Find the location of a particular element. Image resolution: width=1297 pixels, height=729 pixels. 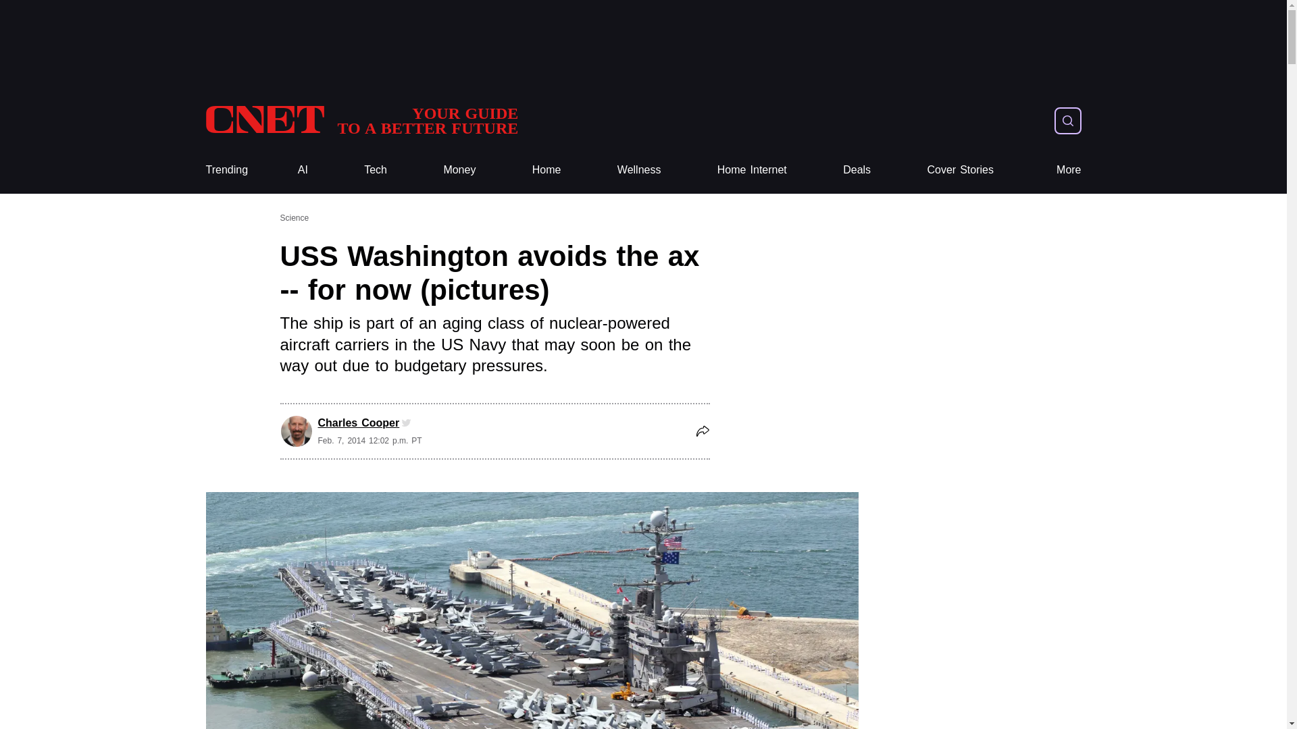

Home is located at coordinates (546, 170).